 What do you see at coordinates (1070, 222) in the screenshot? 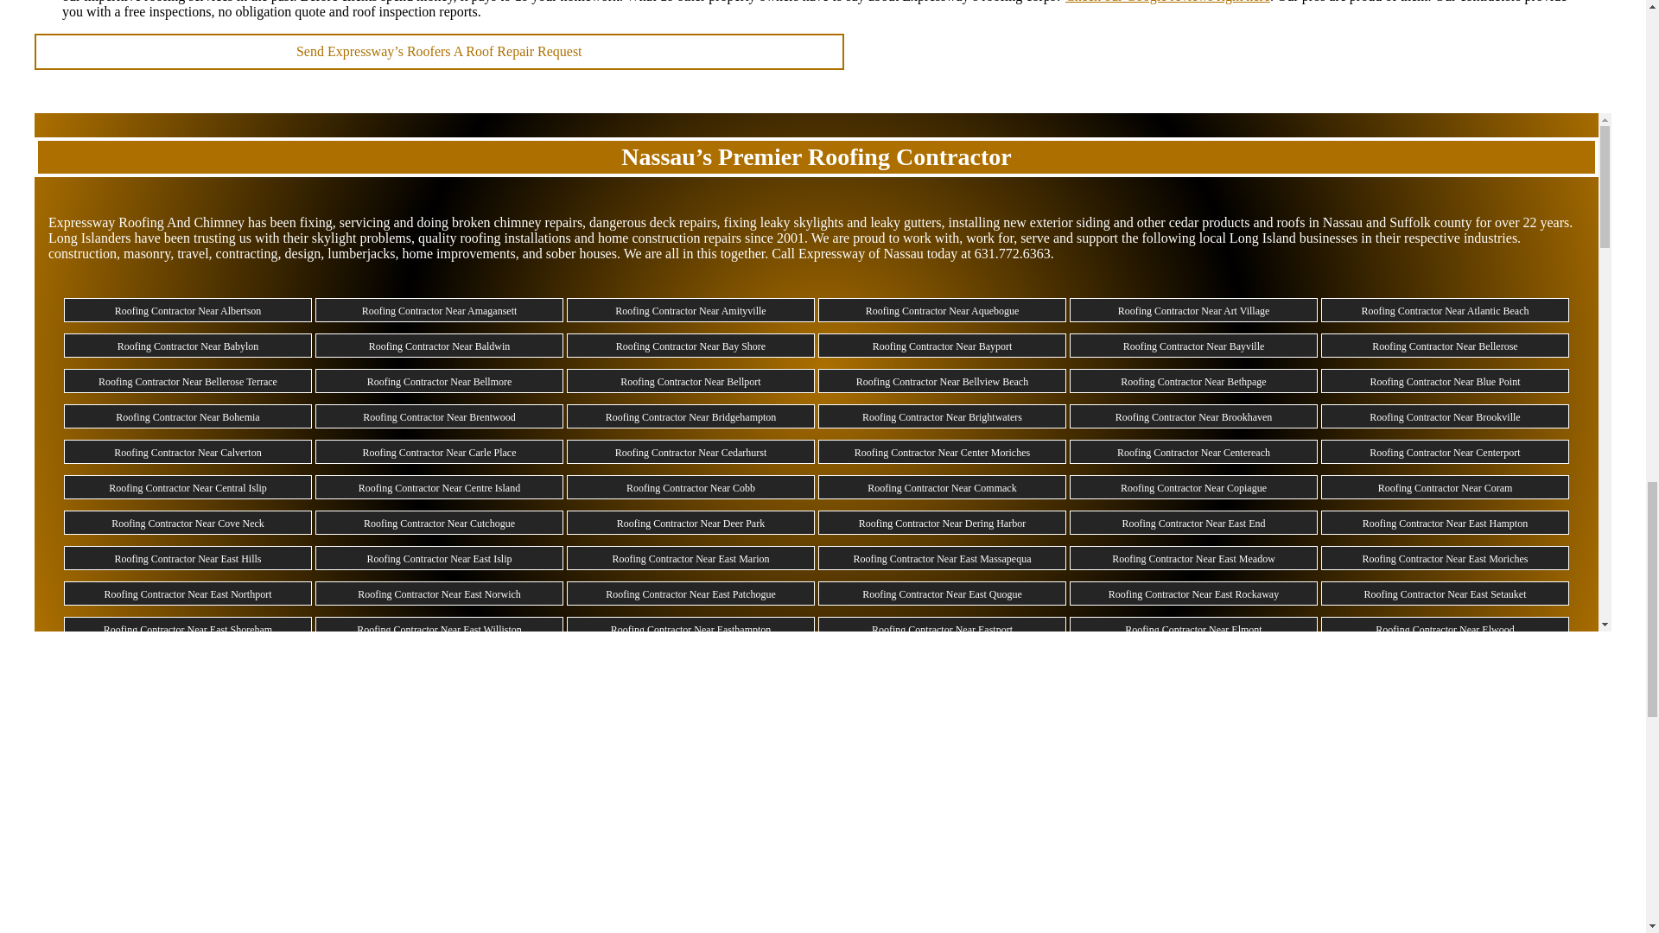
I see `exterior siding` at bounding box center [1070, 222].